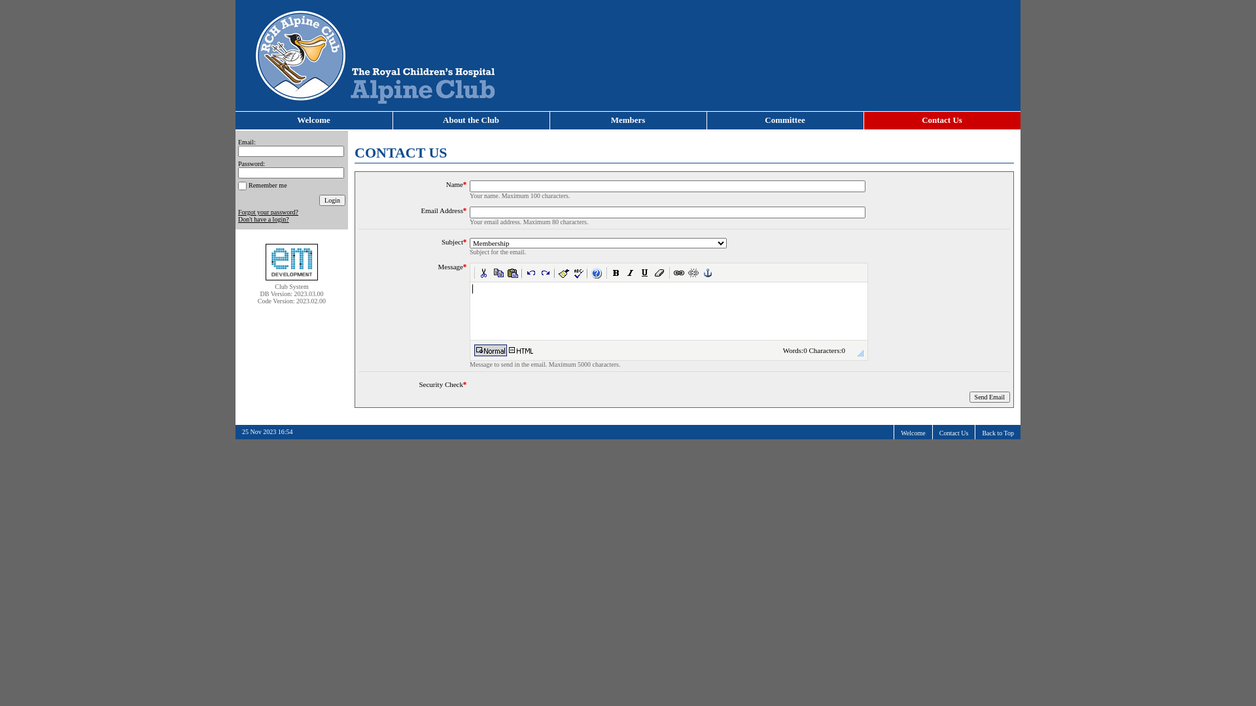  What do you see at coordinates (491, 350) in the screenshot?
I see `Normal` at bounding box center [491, 350].